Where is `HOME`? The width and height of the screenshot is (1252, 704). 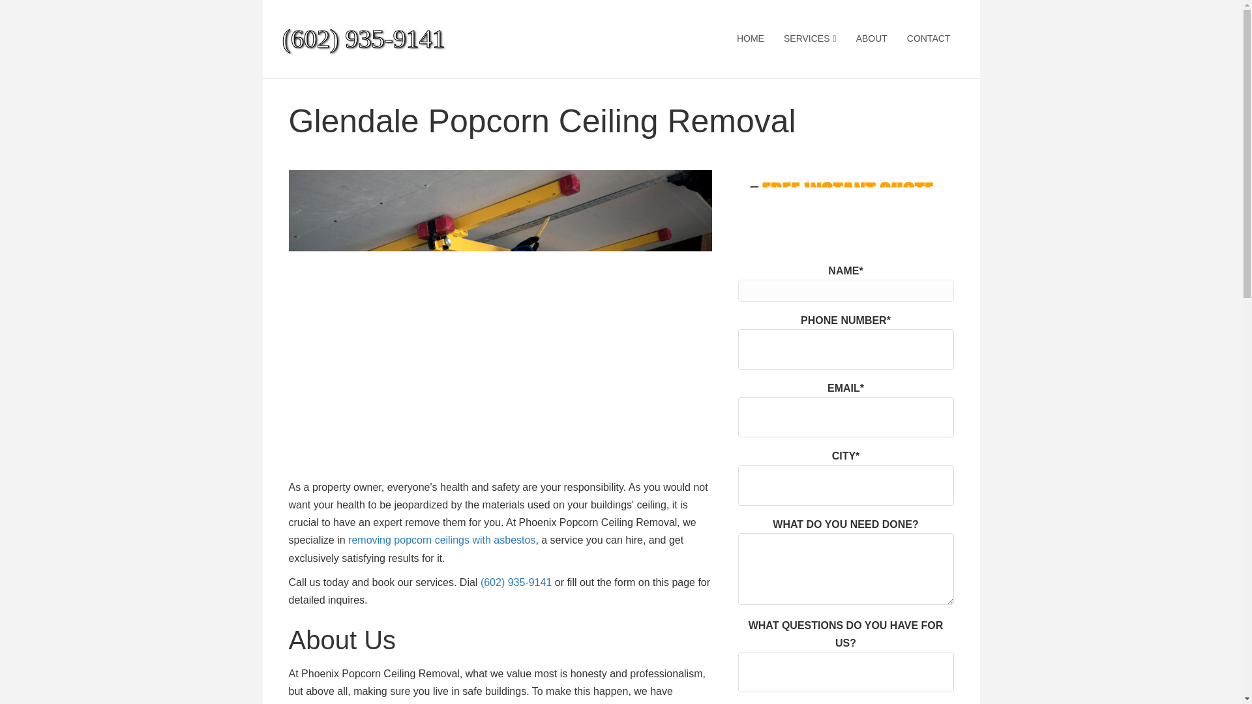 HOME is located at coordinates (750, 39).